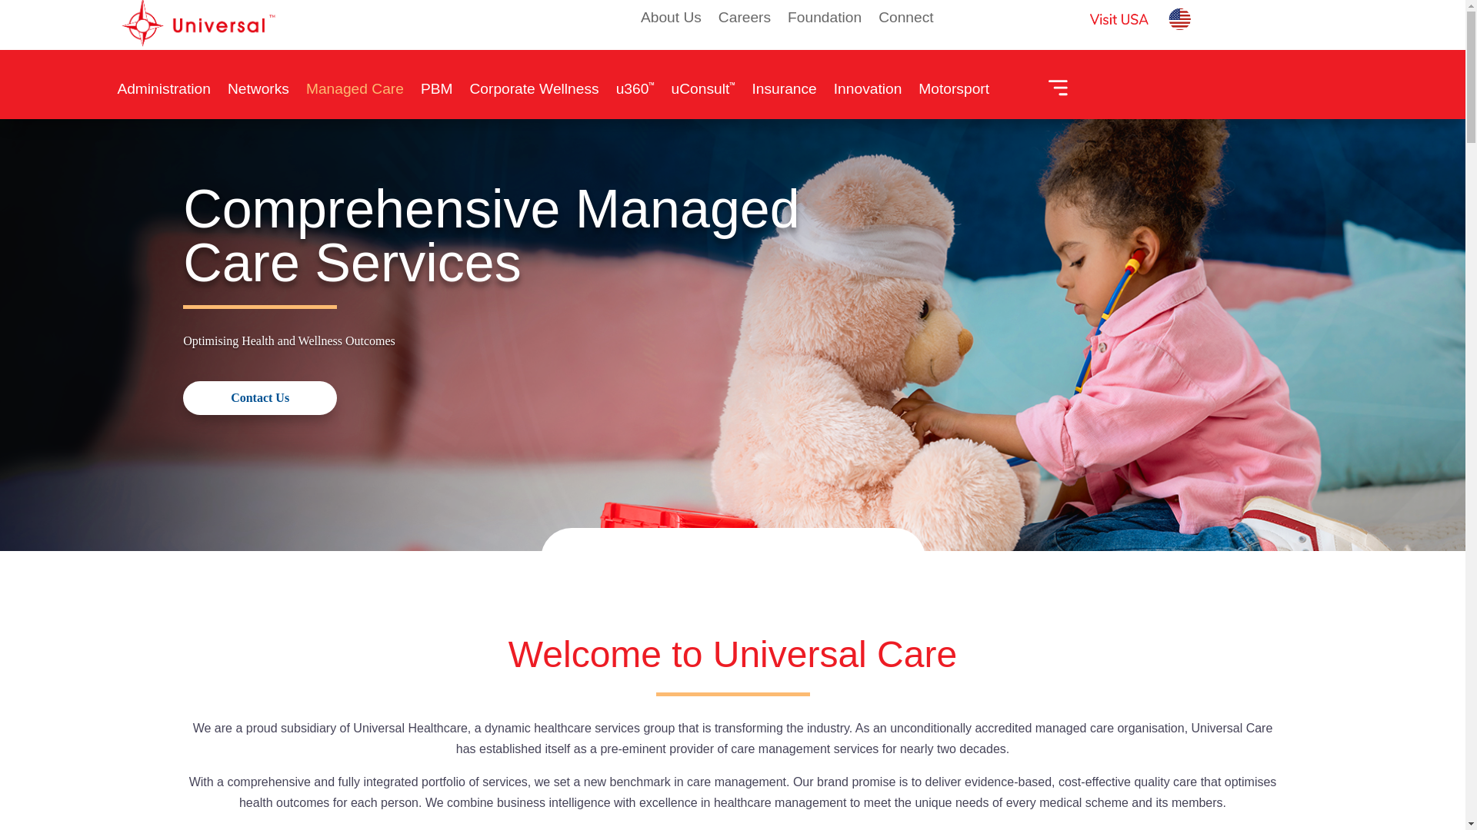  Describe the element at coordinates (635, 93) in the screenshot. I see `u360TM` at that location.